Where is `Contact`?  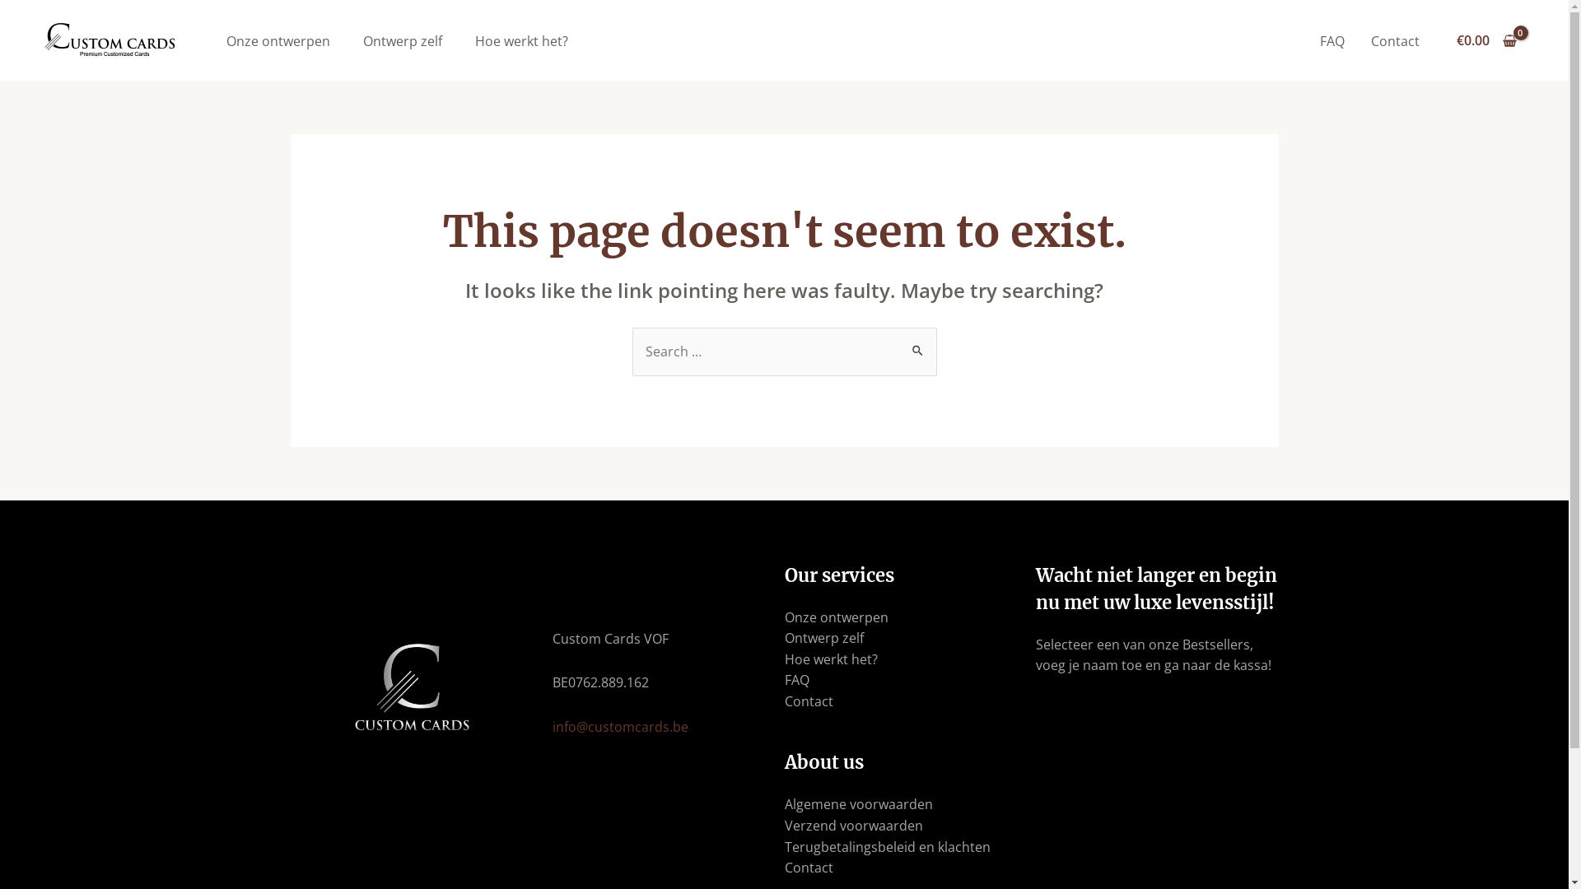
Contact is located at coordinates (809, 868).